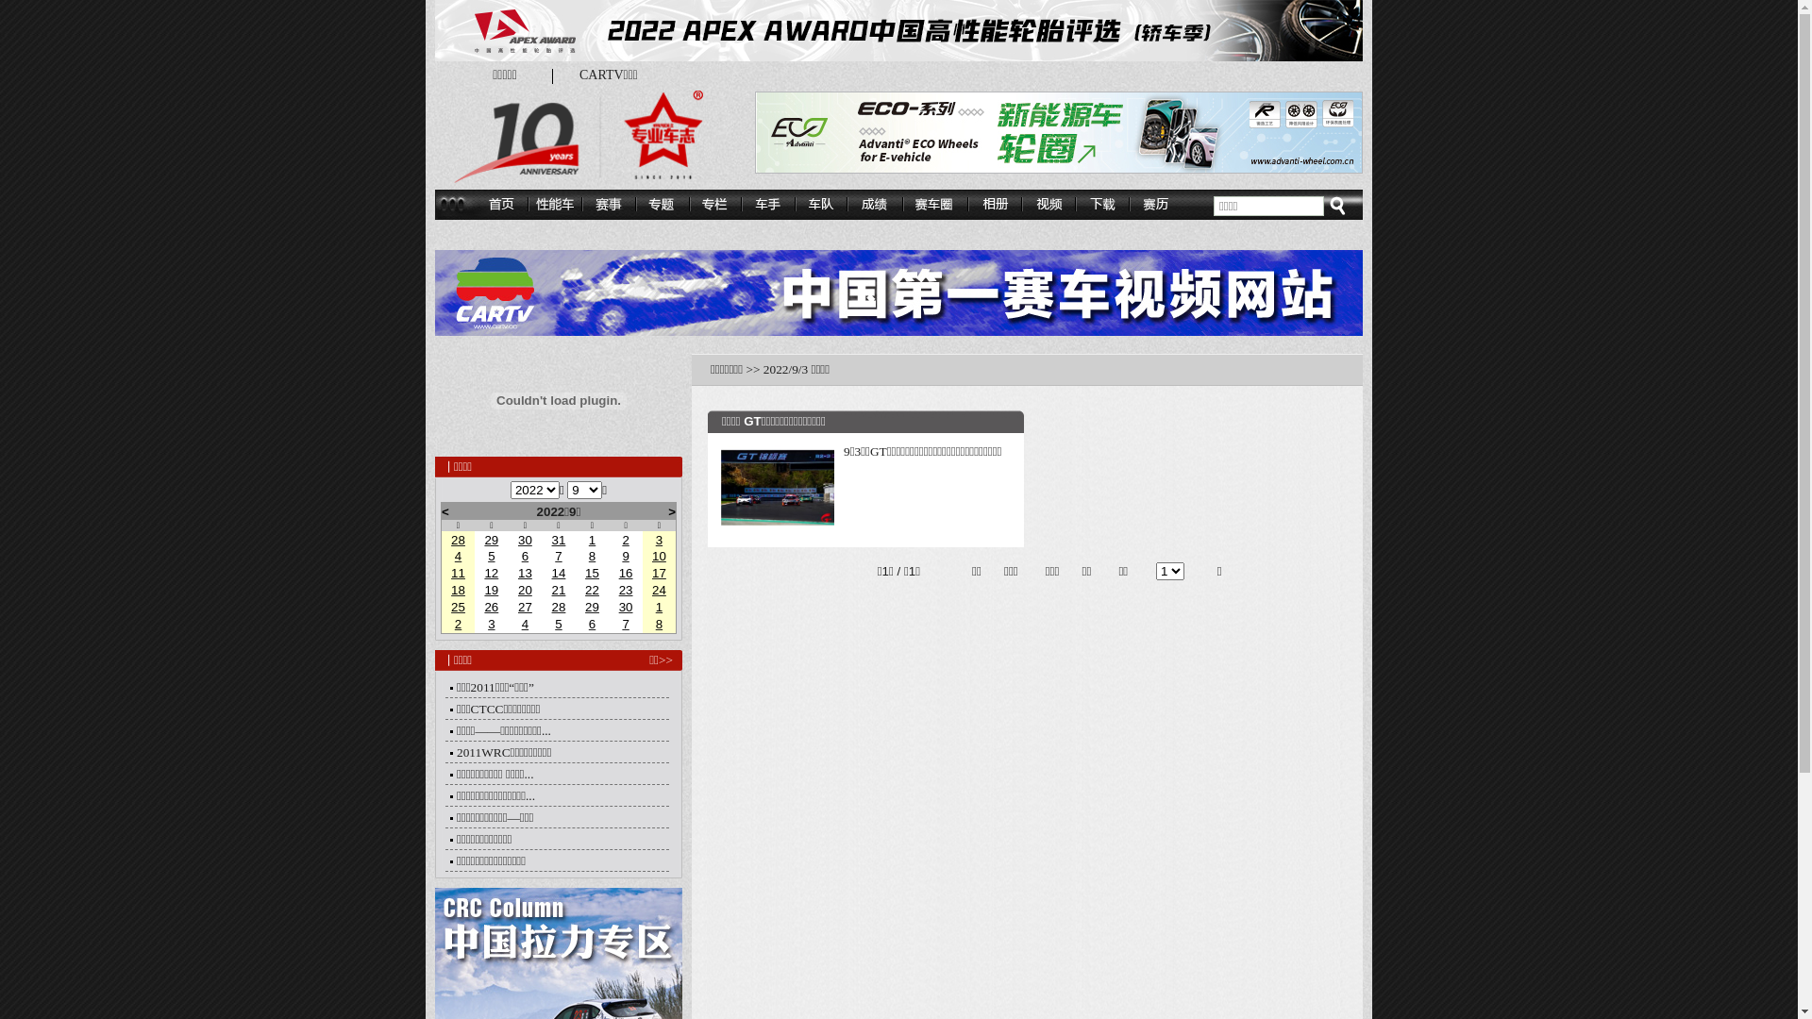 This screenshot has width=1812, height=1019. What do you see at coordinates (625, 625) in the screenshot?
I see `7` at bounding box center [625, 625].